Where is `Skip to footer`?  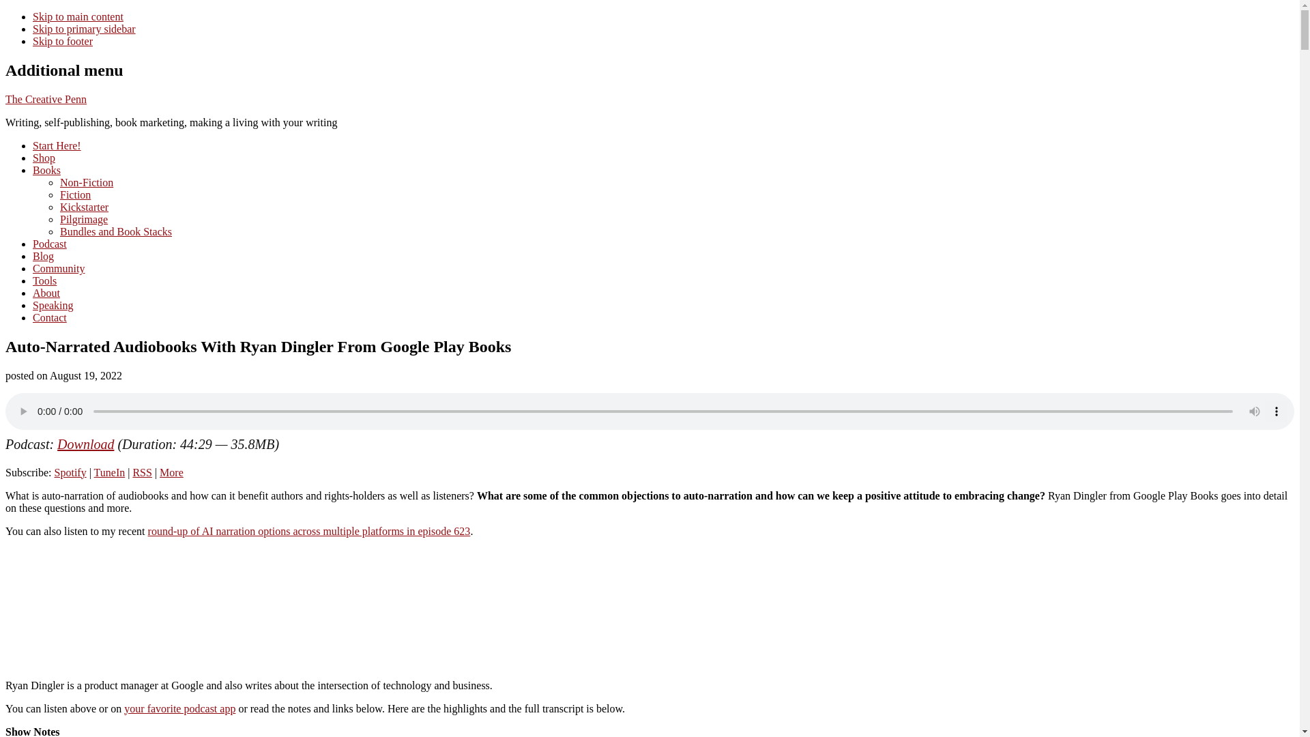
Skip to footer is located at coordinates (63, 41).